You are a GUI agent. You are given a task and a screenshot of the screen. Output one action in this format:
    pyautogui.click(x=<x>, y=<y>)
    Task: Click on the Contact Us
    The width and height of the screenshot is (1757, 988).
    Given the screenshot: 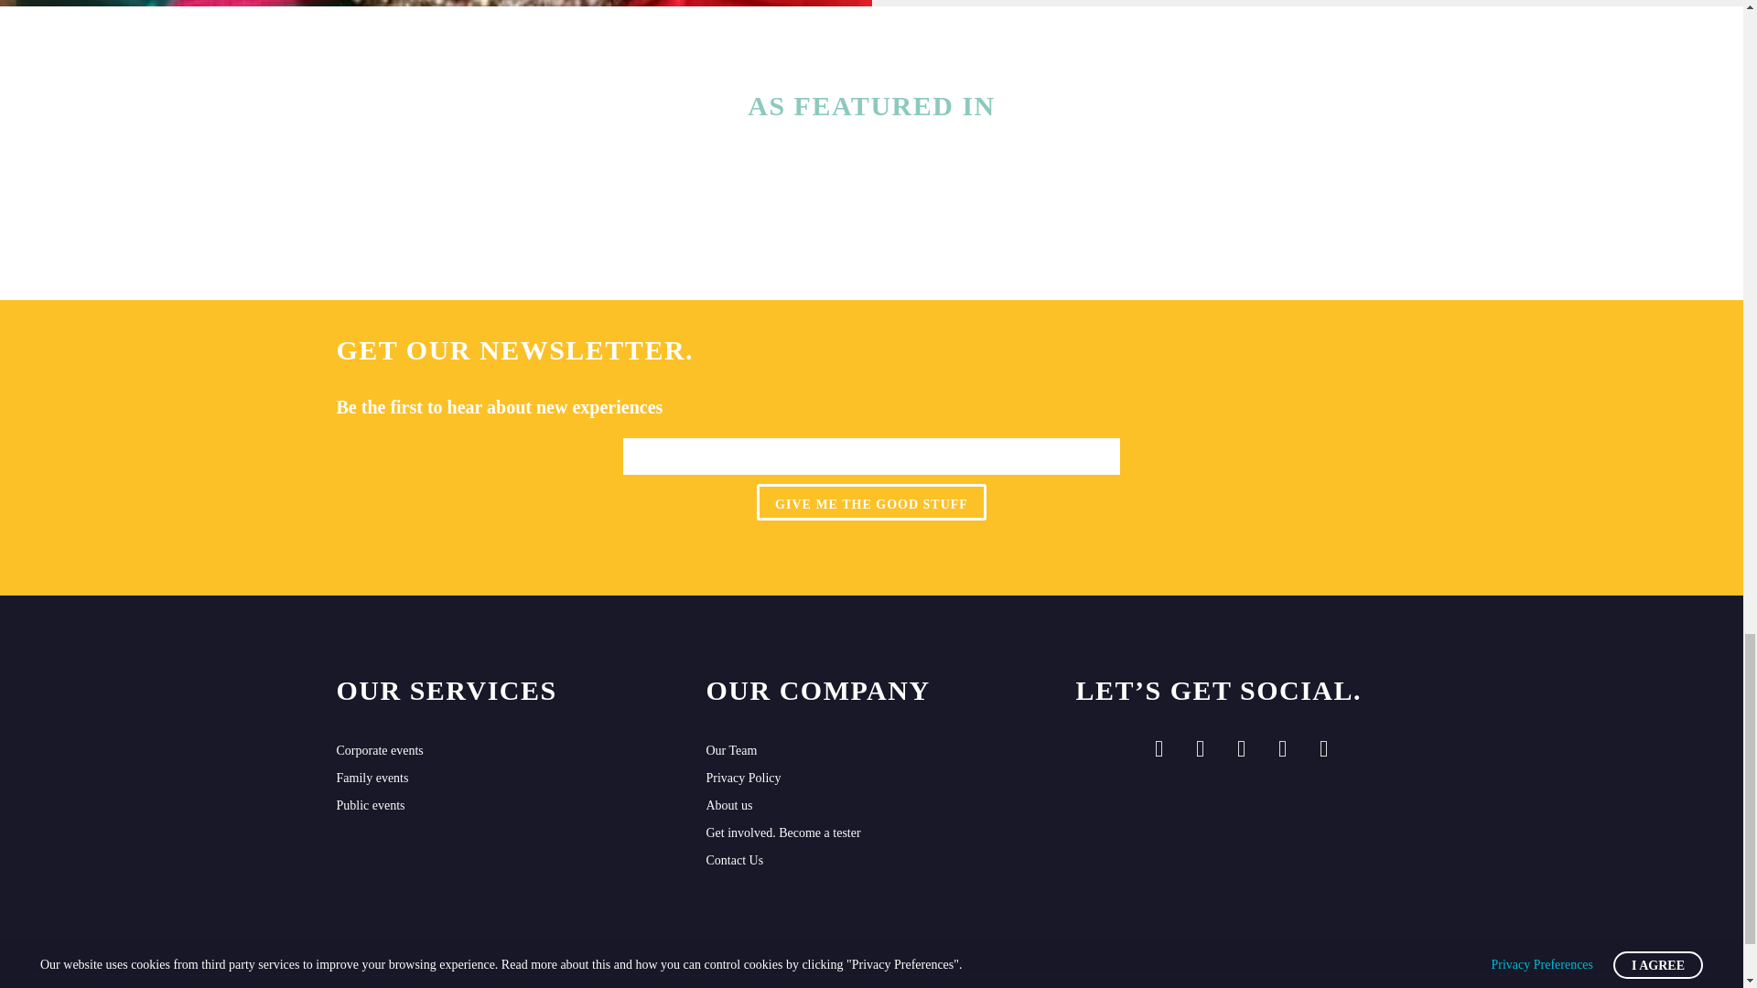 What is the action you would take?
    pyautogui.click(x=871, y=860)
    